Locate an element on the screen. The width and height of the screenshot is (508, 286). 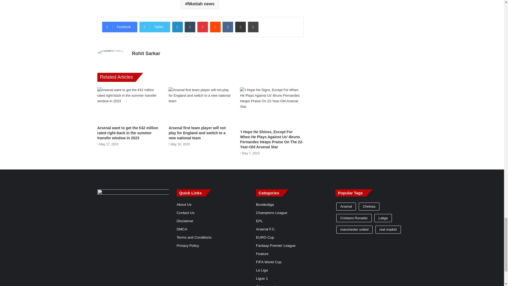
Pinterest is located at coordinates (203, 27).